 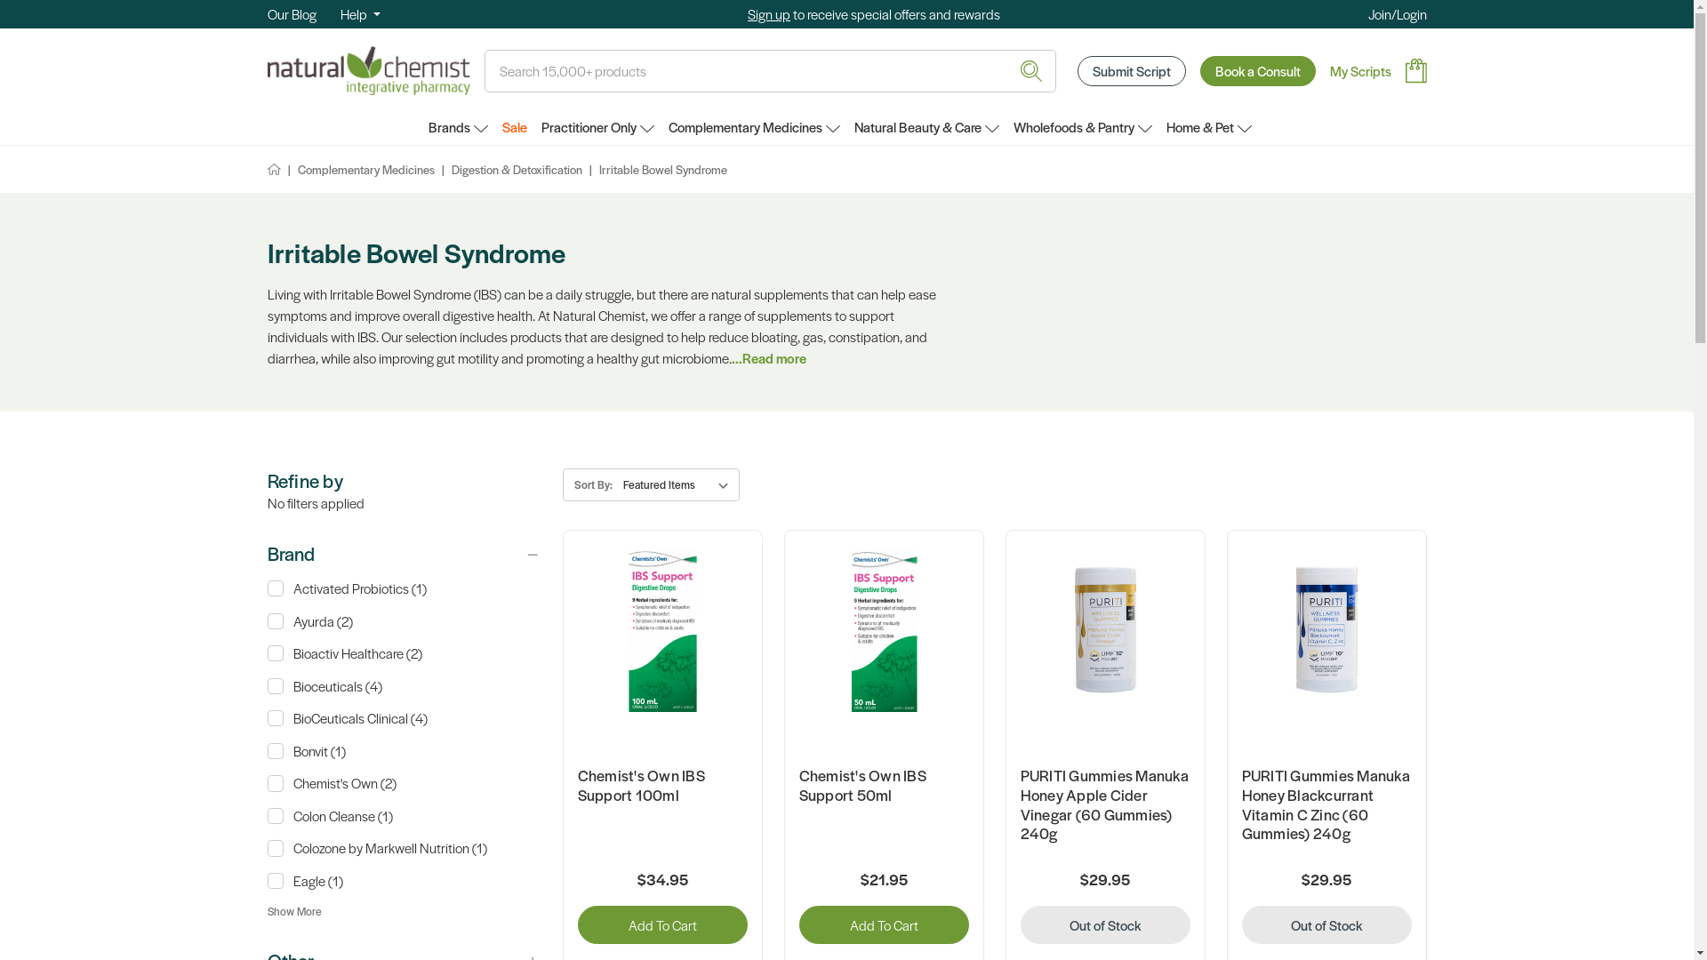 What do you see at coordinates (404, 750) in the screenshot?
I see `Bonvit (1)` at bounding box center [404, 750].